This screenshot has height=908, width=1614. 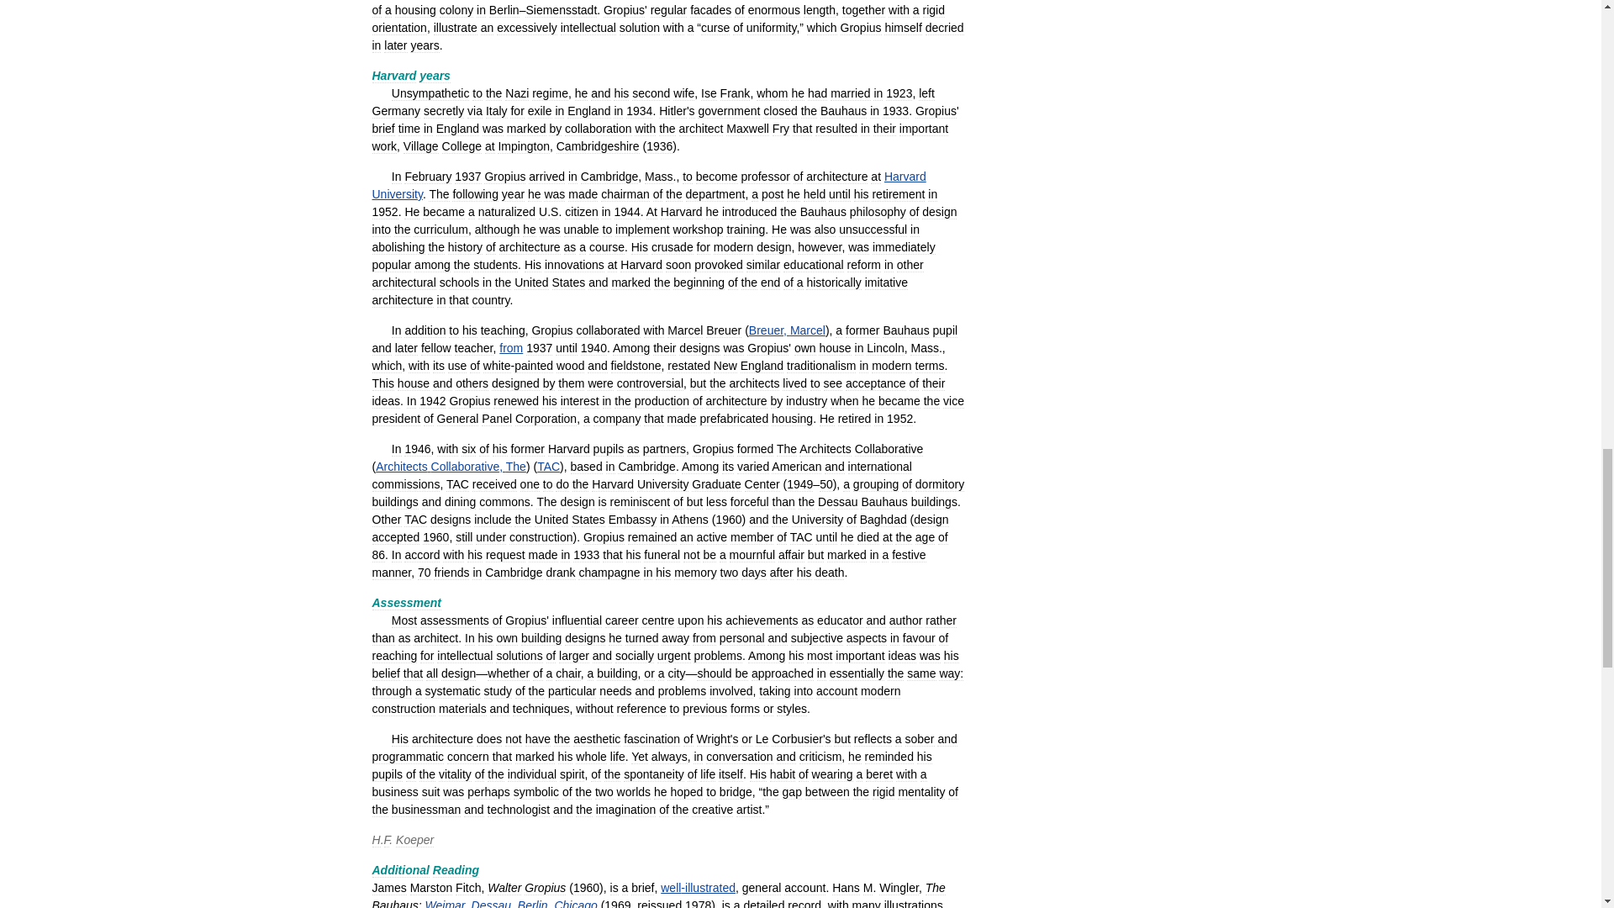 I want to click on TAC, so click(x=548, y=466).